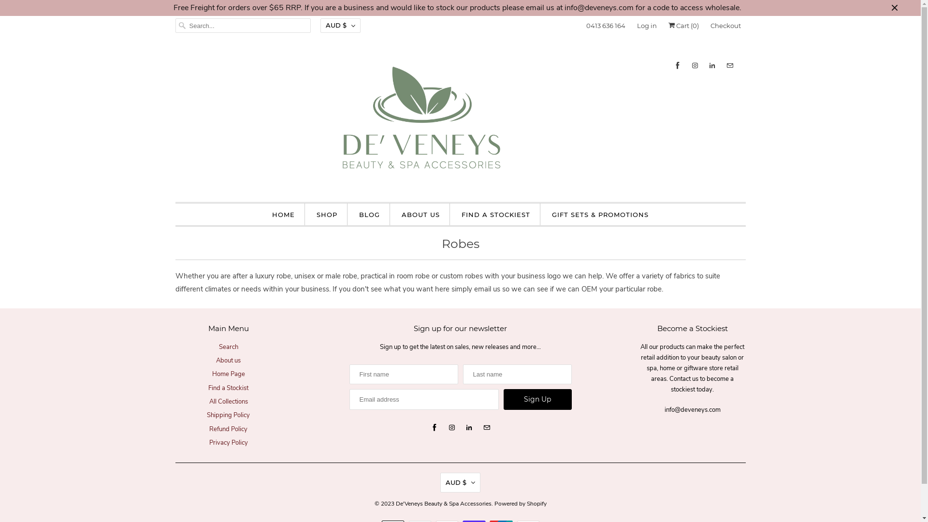 This screenshot has height=522, width=928. I want to click on 0413 636 164, so click(605, 26).